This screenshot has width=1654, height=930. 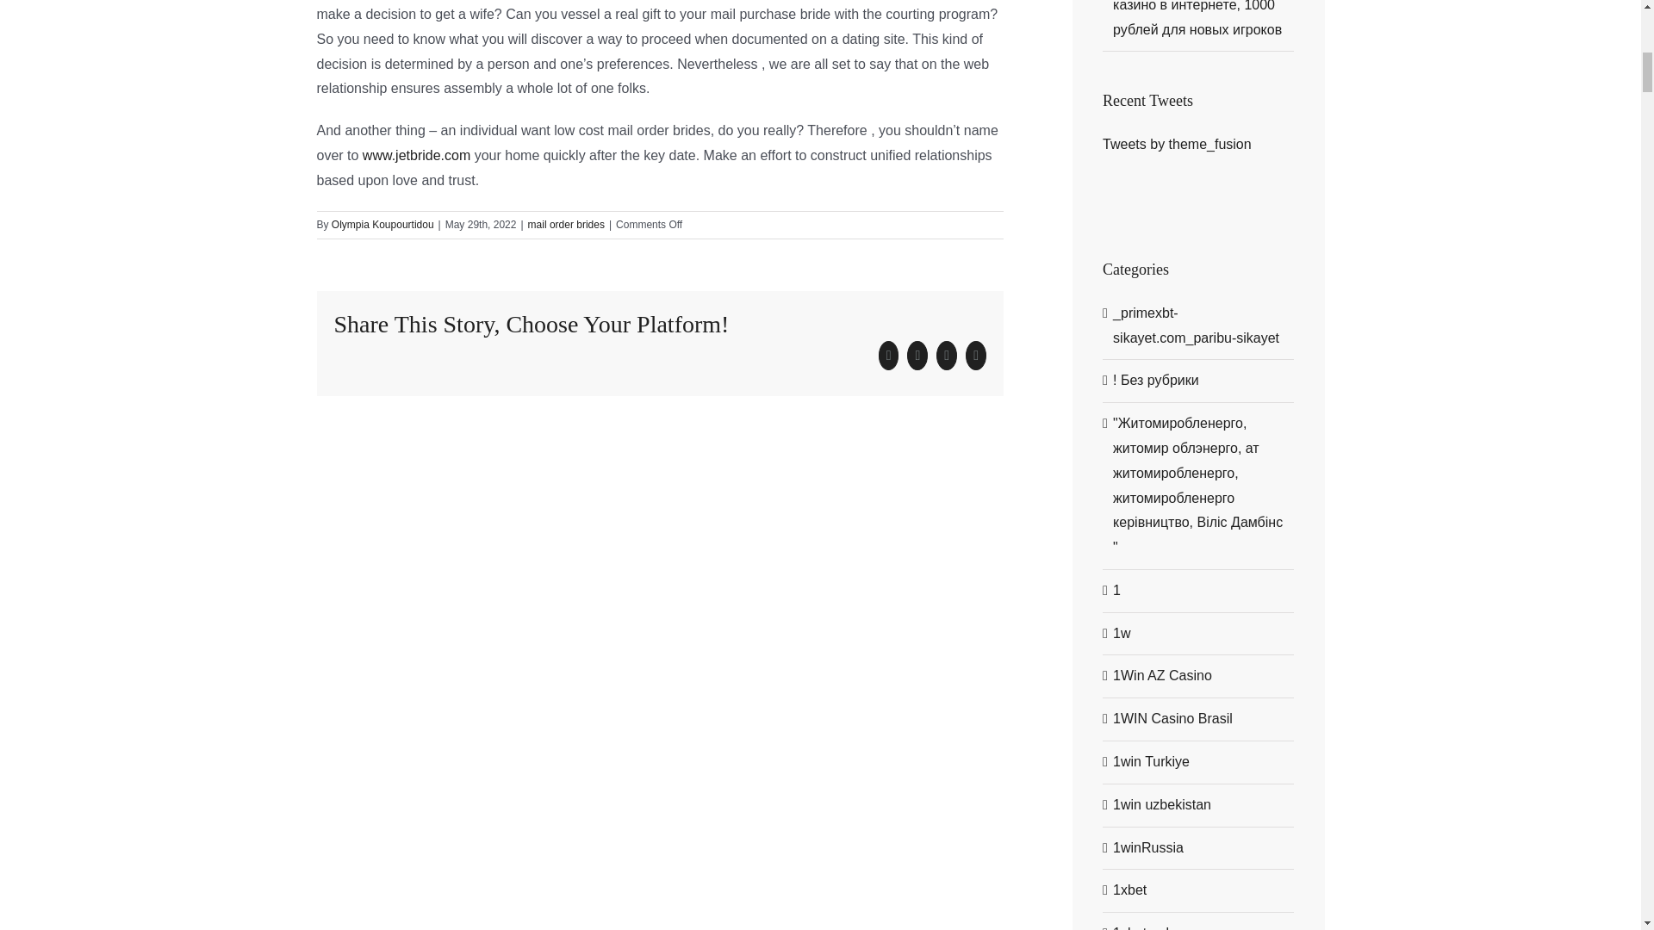 I want to click on www.jetbride.com, so click(x=415, y=155).